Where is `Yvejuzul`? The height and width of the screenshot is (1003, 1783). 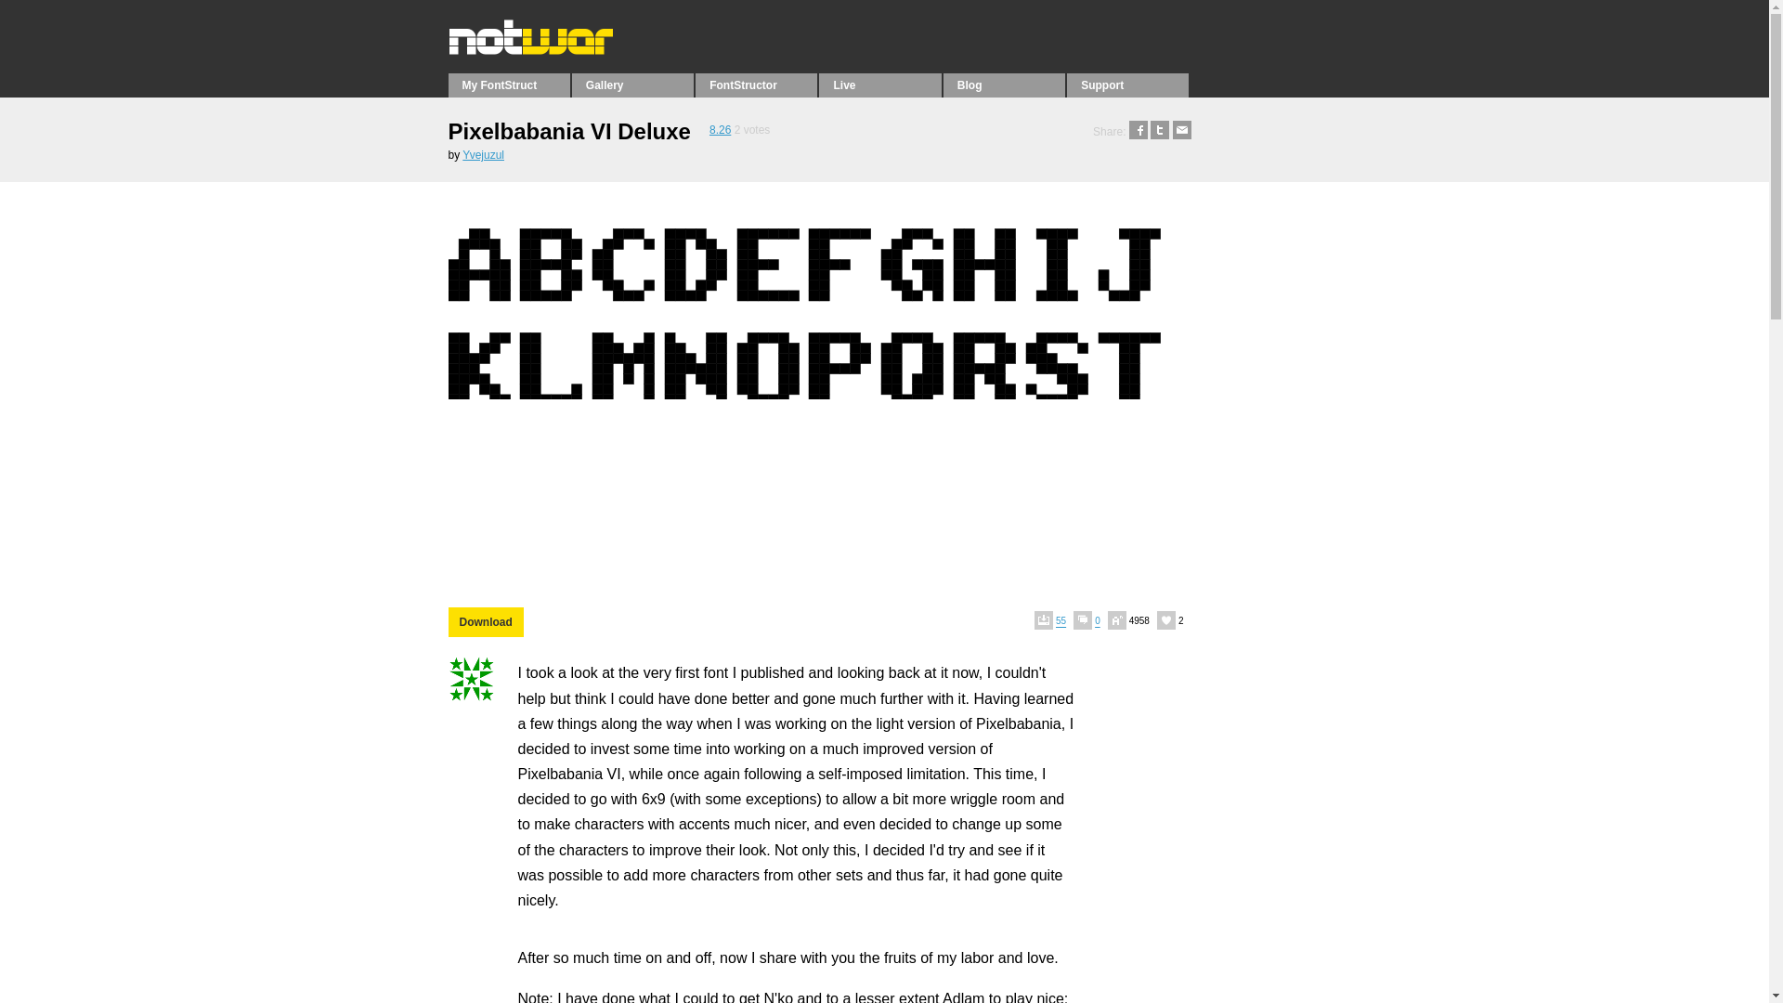
Yvejuzul is located at coordinates (483, 154).